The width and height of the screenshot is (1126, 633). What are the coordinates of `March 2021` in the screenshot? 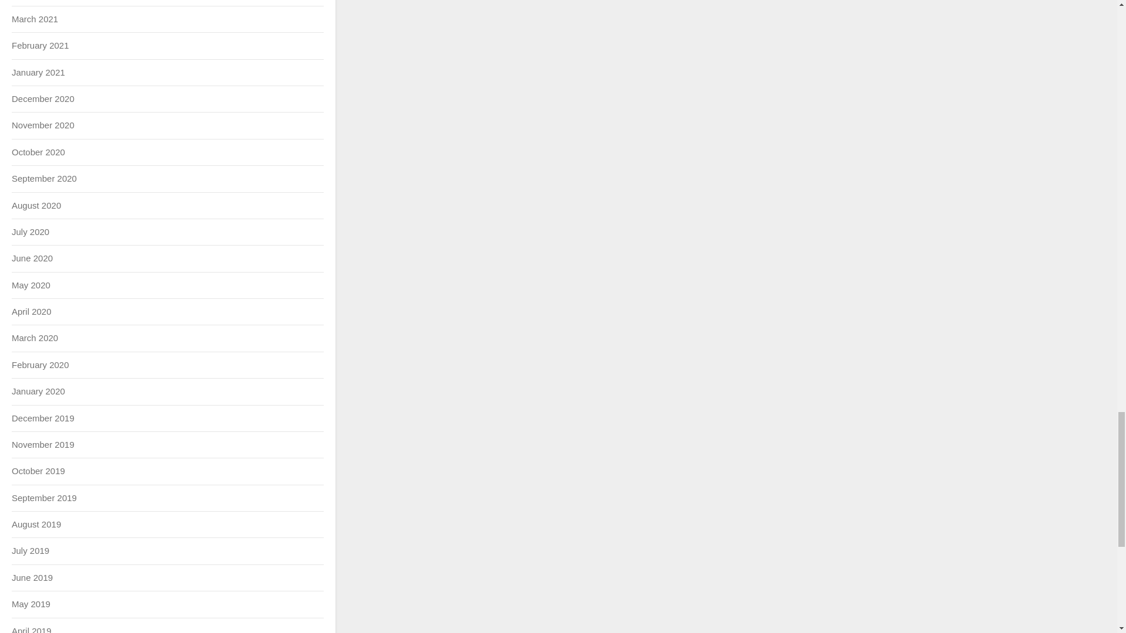 It's located at (35, 19).